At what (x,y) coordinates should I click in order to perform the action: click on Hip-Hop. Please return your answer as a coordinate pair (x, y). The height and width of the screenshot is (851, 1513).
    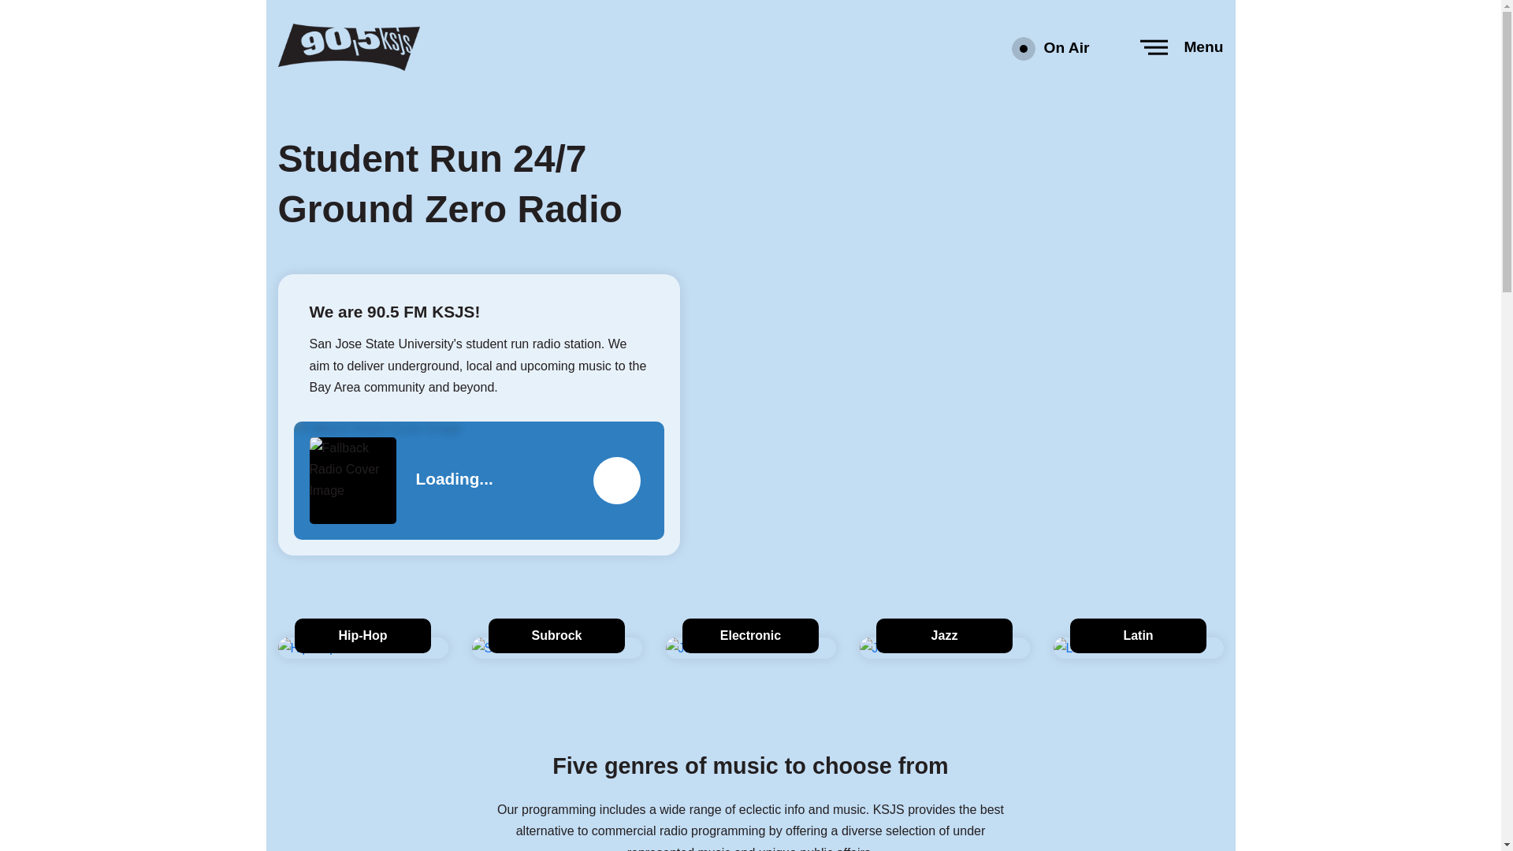
    Looking at the image, I should click on (362, 638).